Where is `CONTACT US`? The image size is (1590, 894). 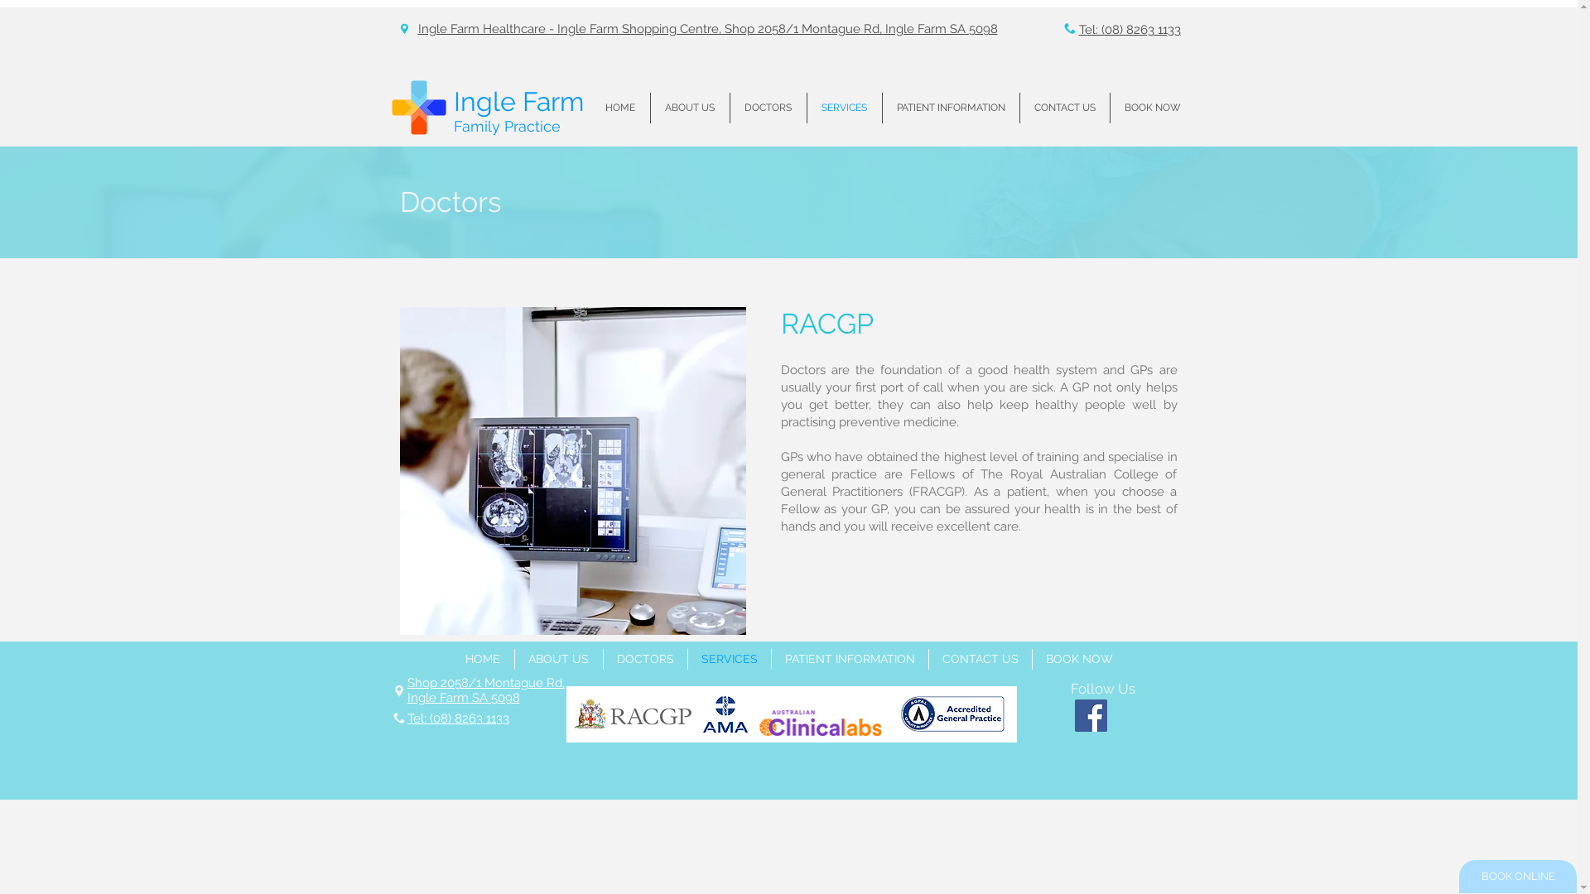
CONTACT US is located at coordinates (1065, 108).